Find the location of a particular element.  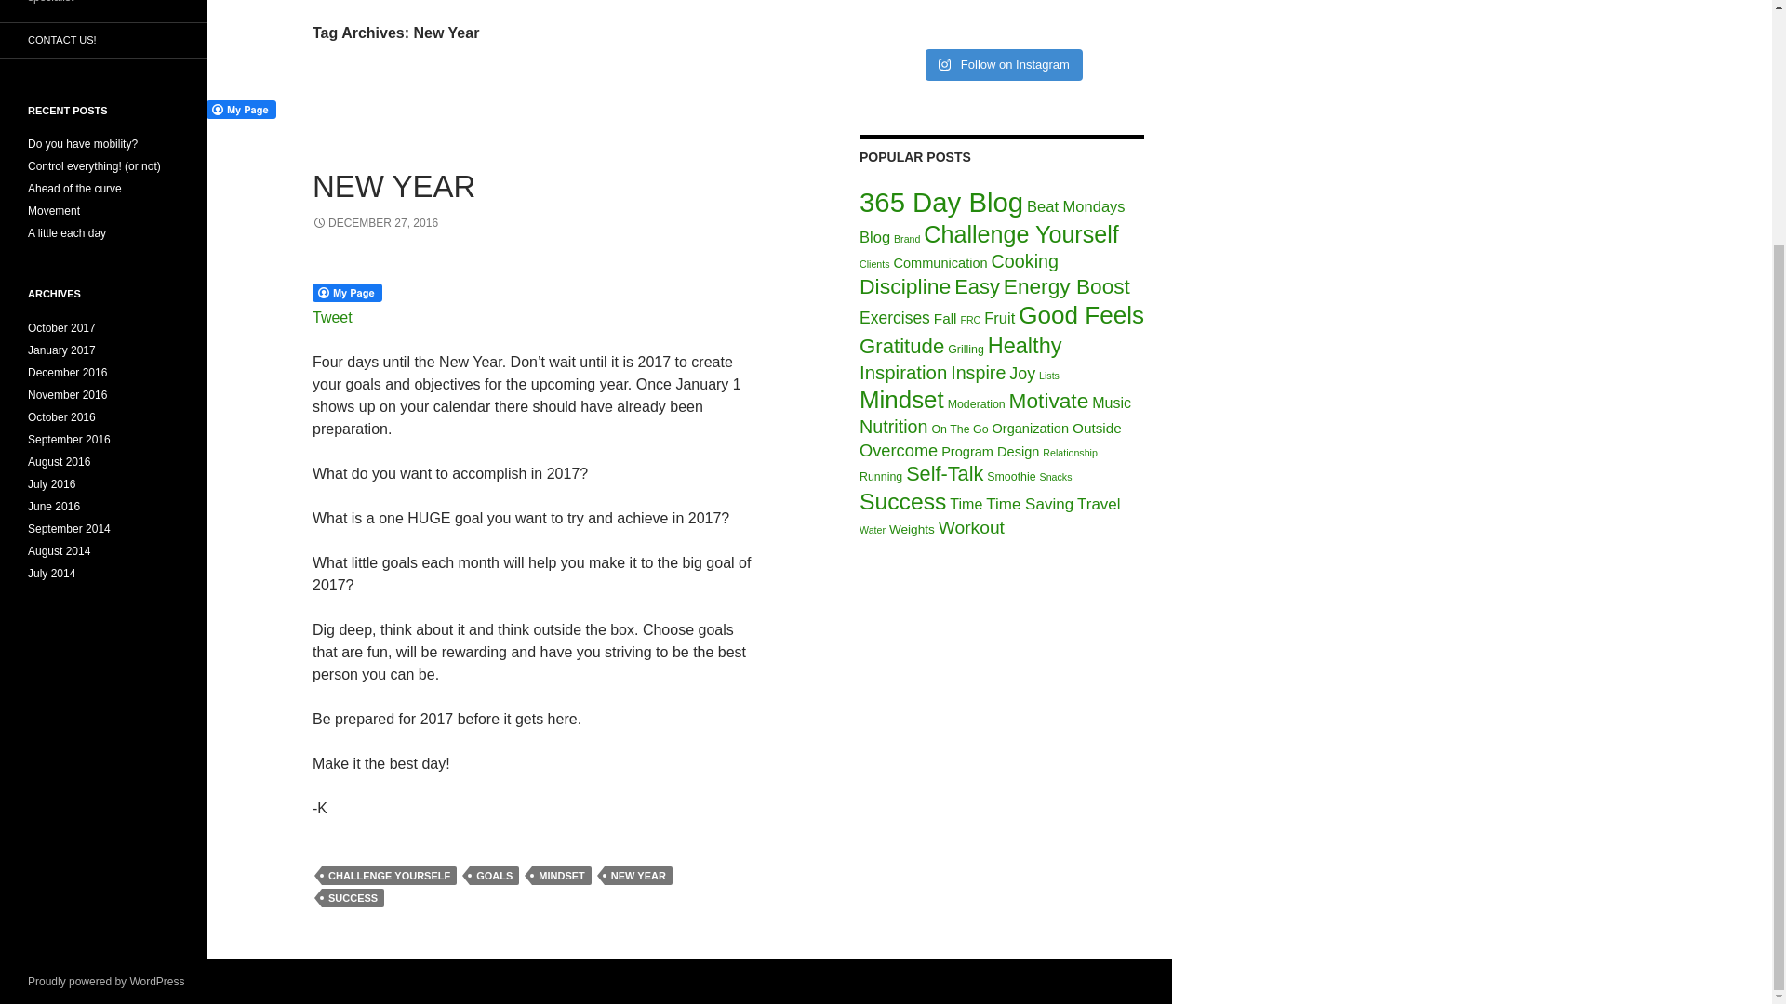

Fall is located at coordinates (945, 318).